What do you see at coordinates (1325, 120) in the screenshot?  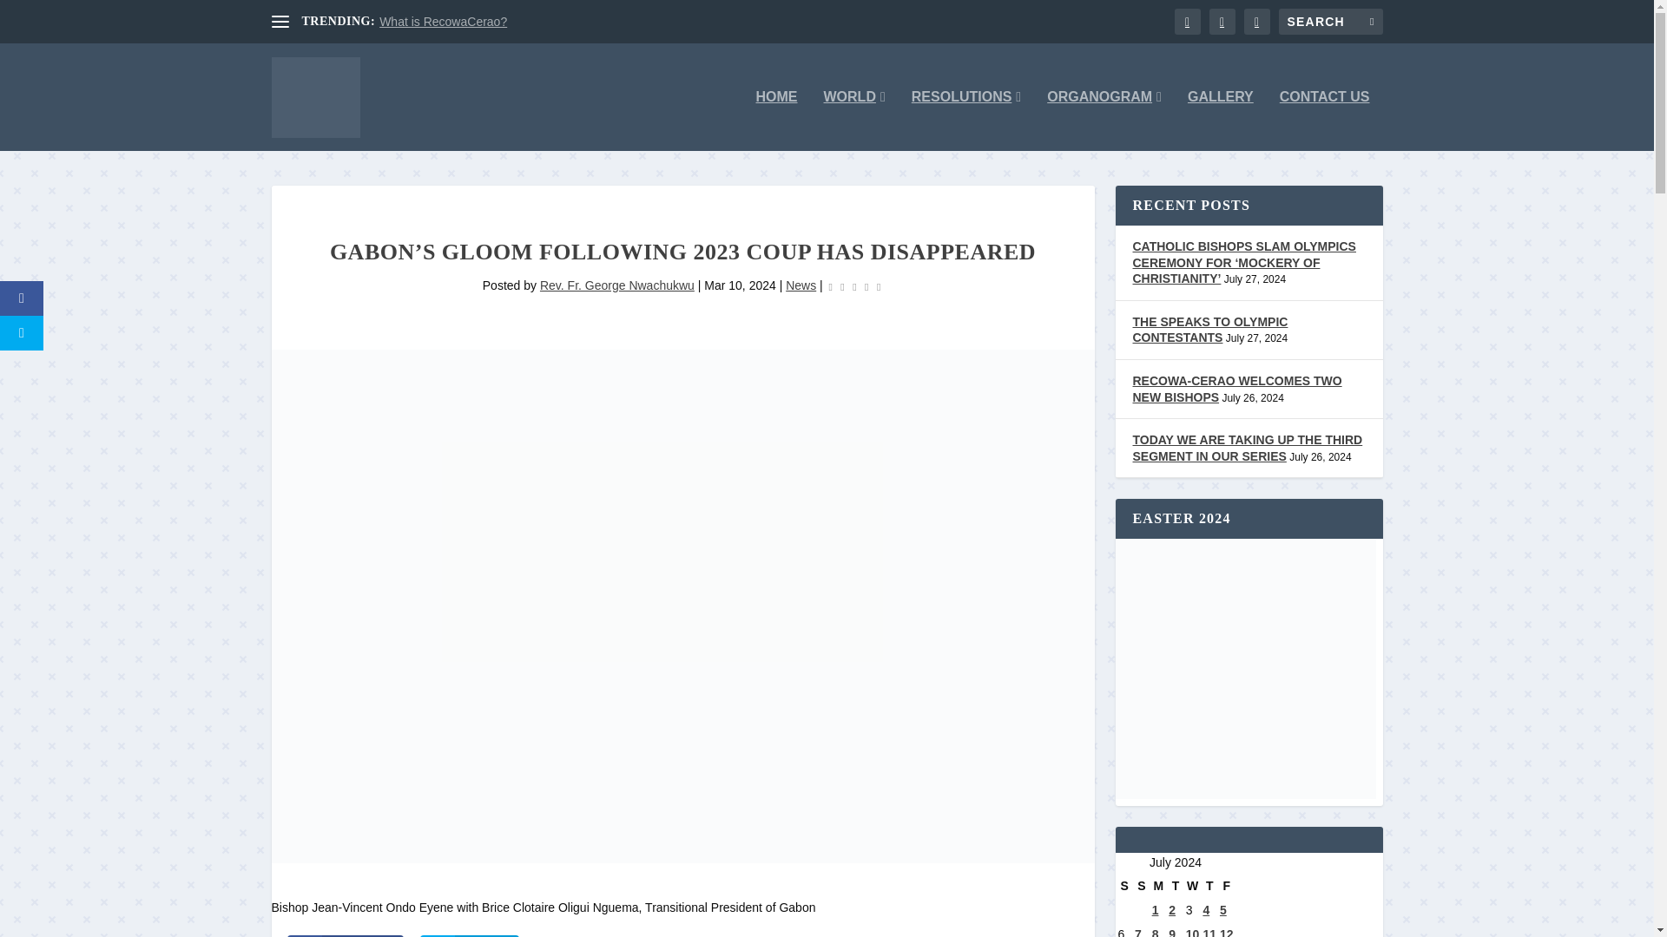 I see `CONTACT US` at bounding box center [1325, 120].